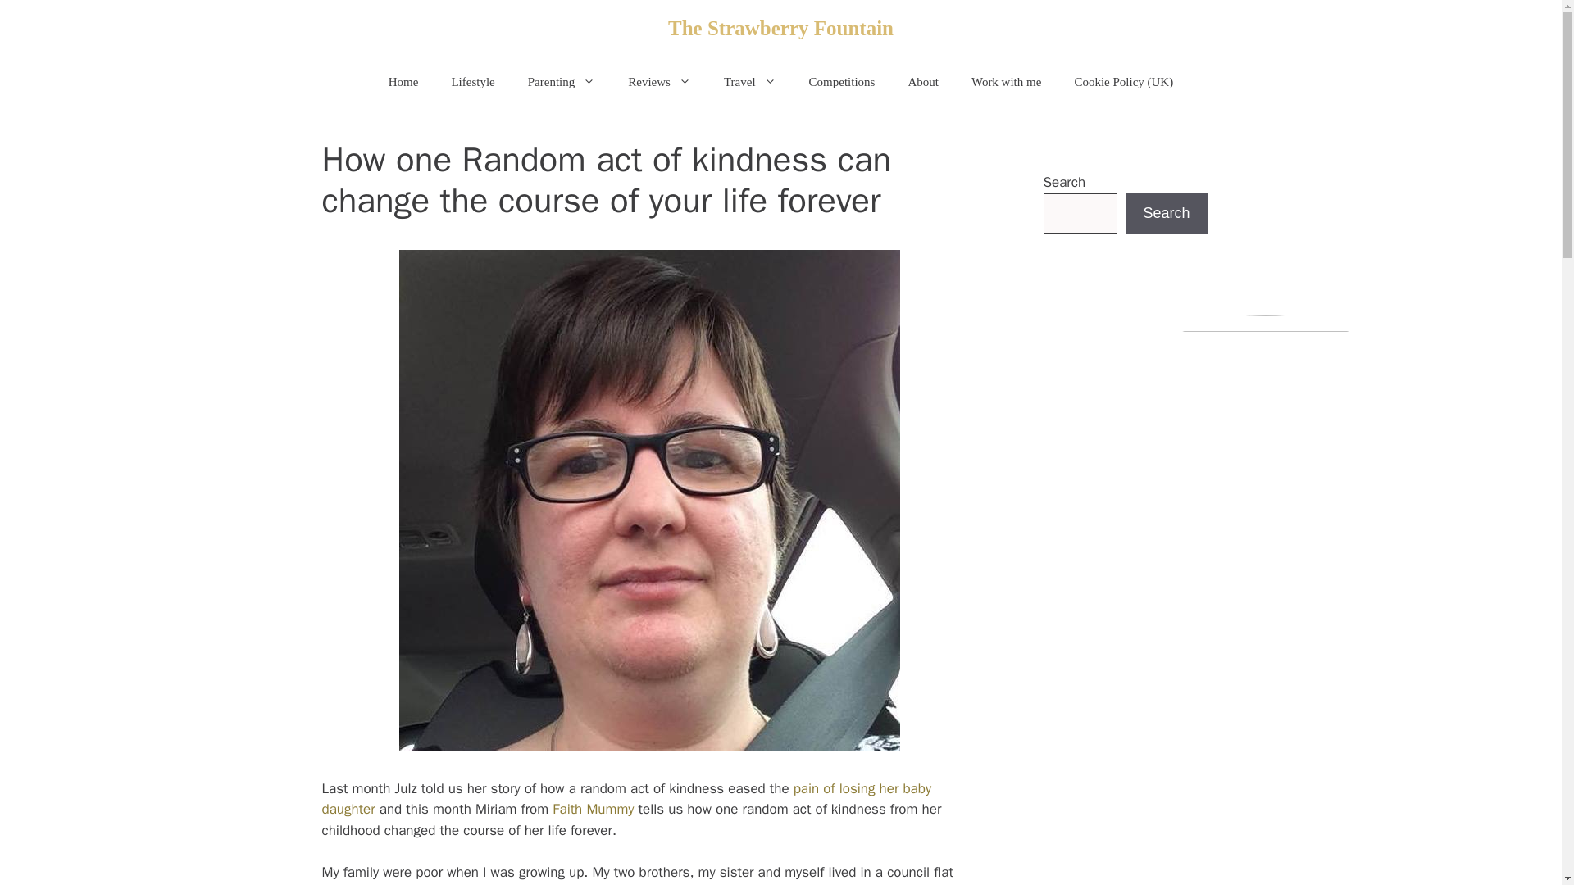 The image size is (1574, 885). I want to click on Work with me, so click(1007, 82).